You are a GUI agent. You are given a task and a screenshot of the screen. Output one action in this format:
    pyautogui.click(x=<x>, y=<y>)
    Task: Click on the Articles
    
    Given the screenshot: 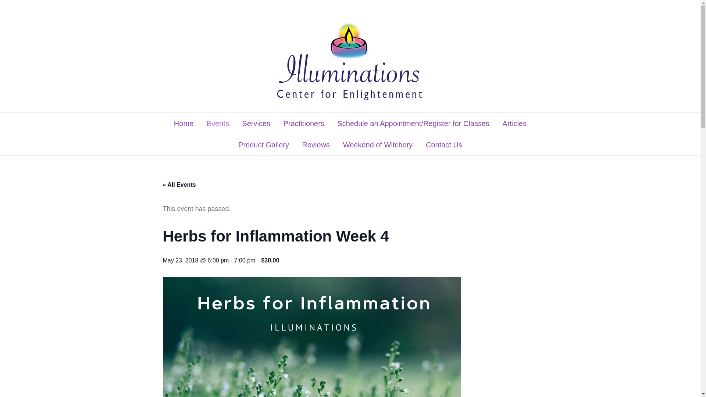 What is the action you would take?
    pyautogui.click(x=514, y=124)
    